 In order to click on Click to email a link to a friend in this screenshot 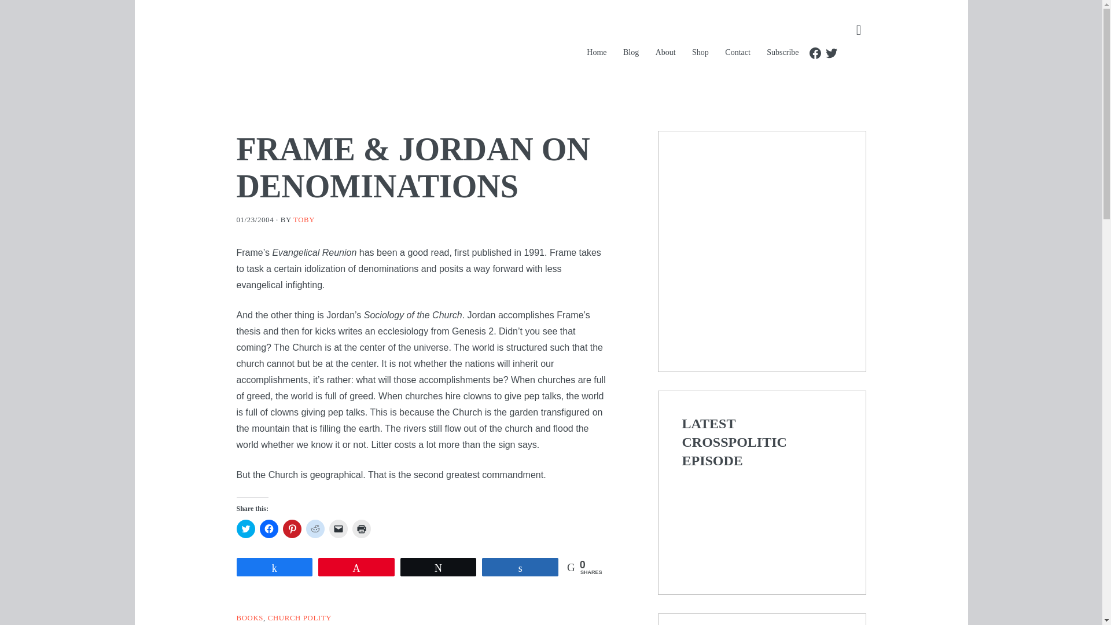, I will do `click(338, 528)`.